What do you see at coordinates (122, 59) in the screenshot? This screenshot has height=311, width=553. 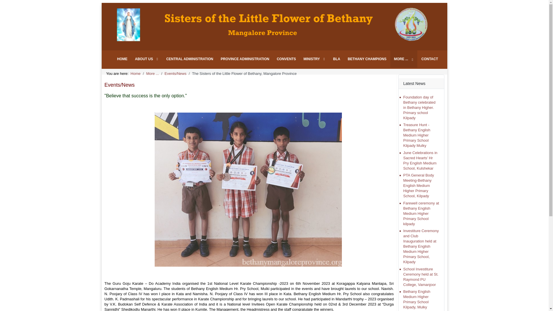 I see `HOME` at bounding box center [122, 59].